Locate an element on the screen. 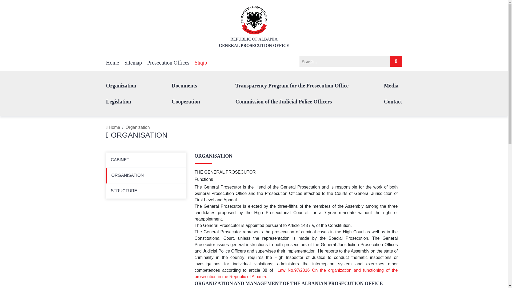 This screenshot has height=288, width=512. Republic of Albania - General Prosecution Office is located at coordinates (254, 19).